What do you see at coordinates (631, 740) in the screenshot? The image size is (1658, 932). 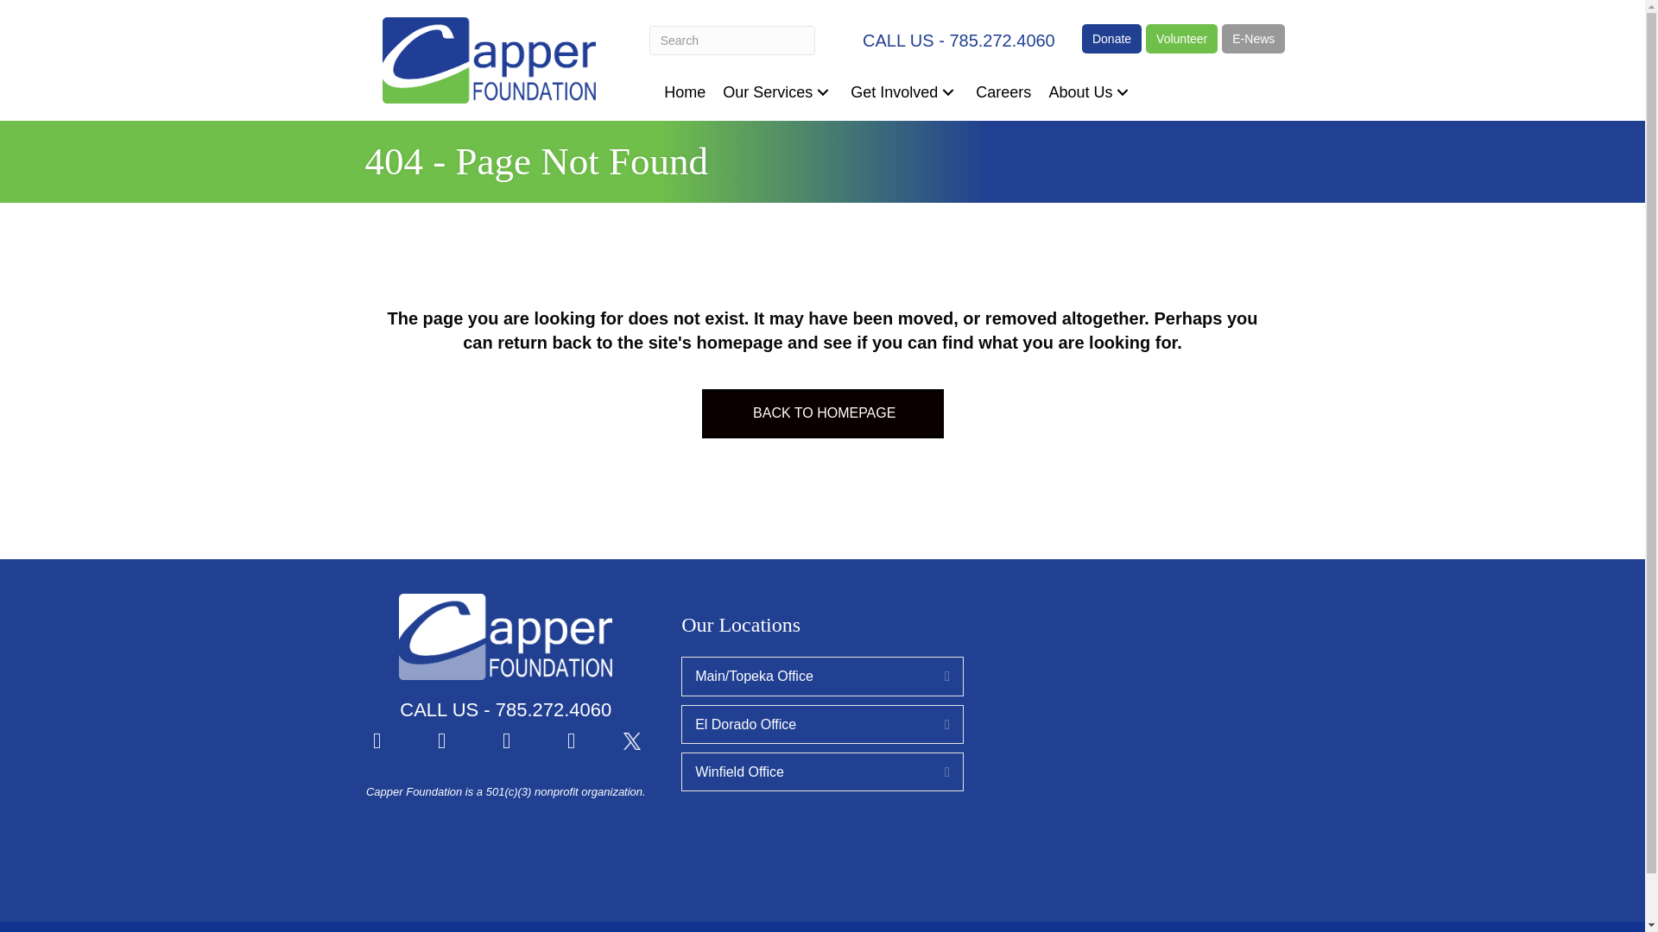 I see `x-logo-white` at bounding box center [631, 740].